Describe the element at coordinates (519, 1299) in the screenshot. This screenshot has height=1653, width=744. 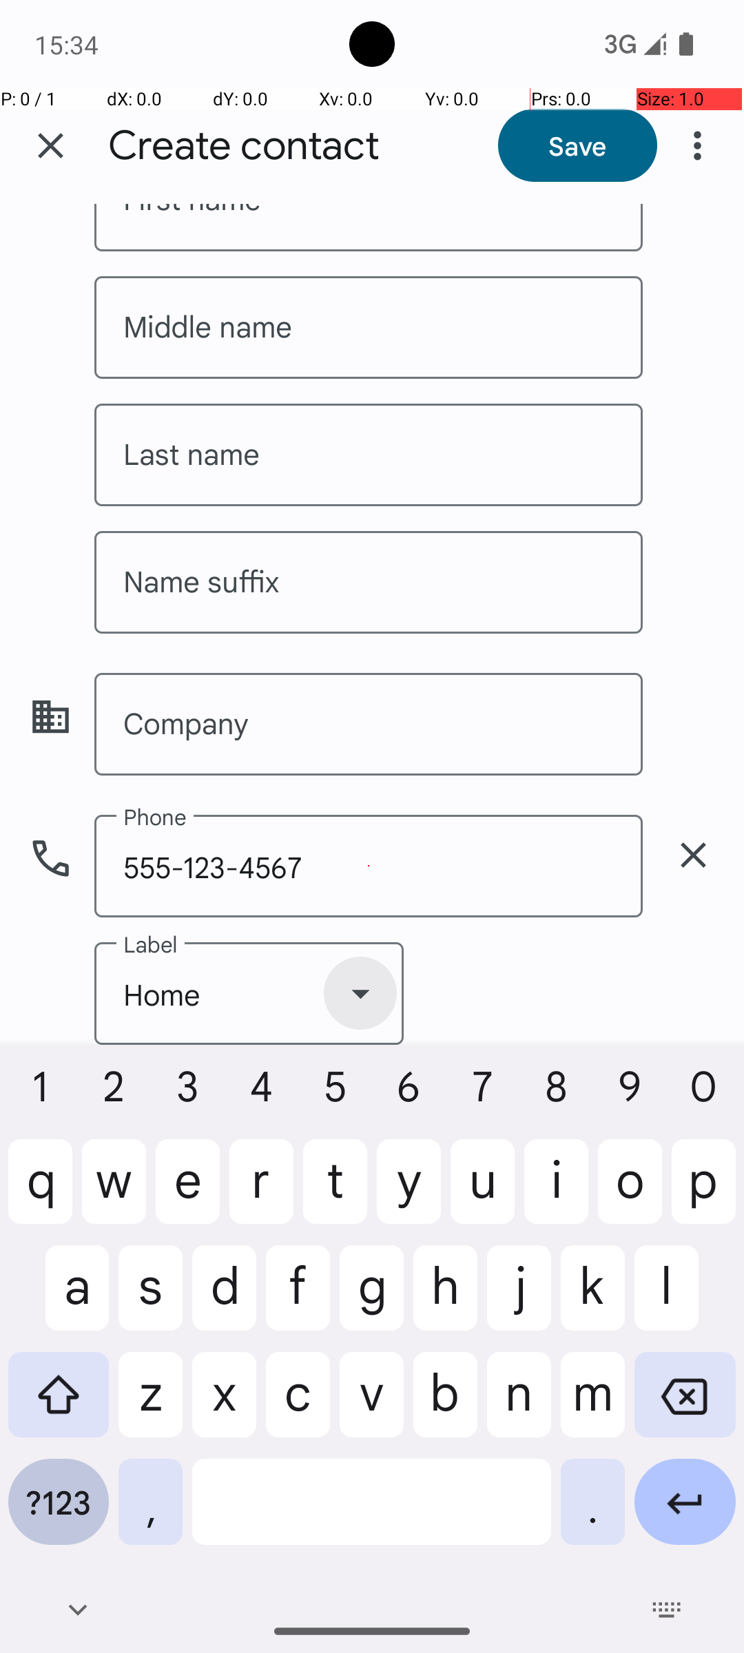
I see `j` at that location.